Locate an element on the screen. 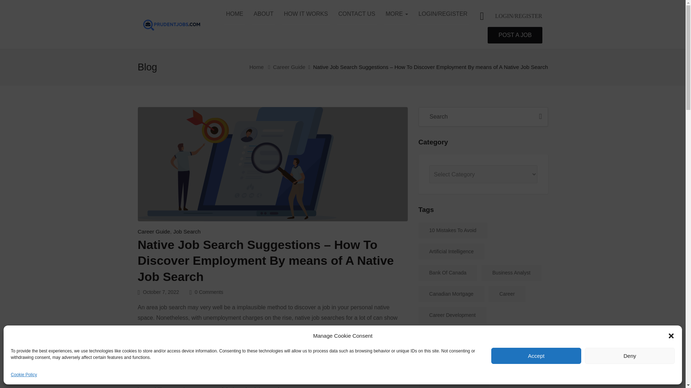 Image resolution: width=691 pixels, height=388 pixels. ABOUT is located at coordinates (263, 14).